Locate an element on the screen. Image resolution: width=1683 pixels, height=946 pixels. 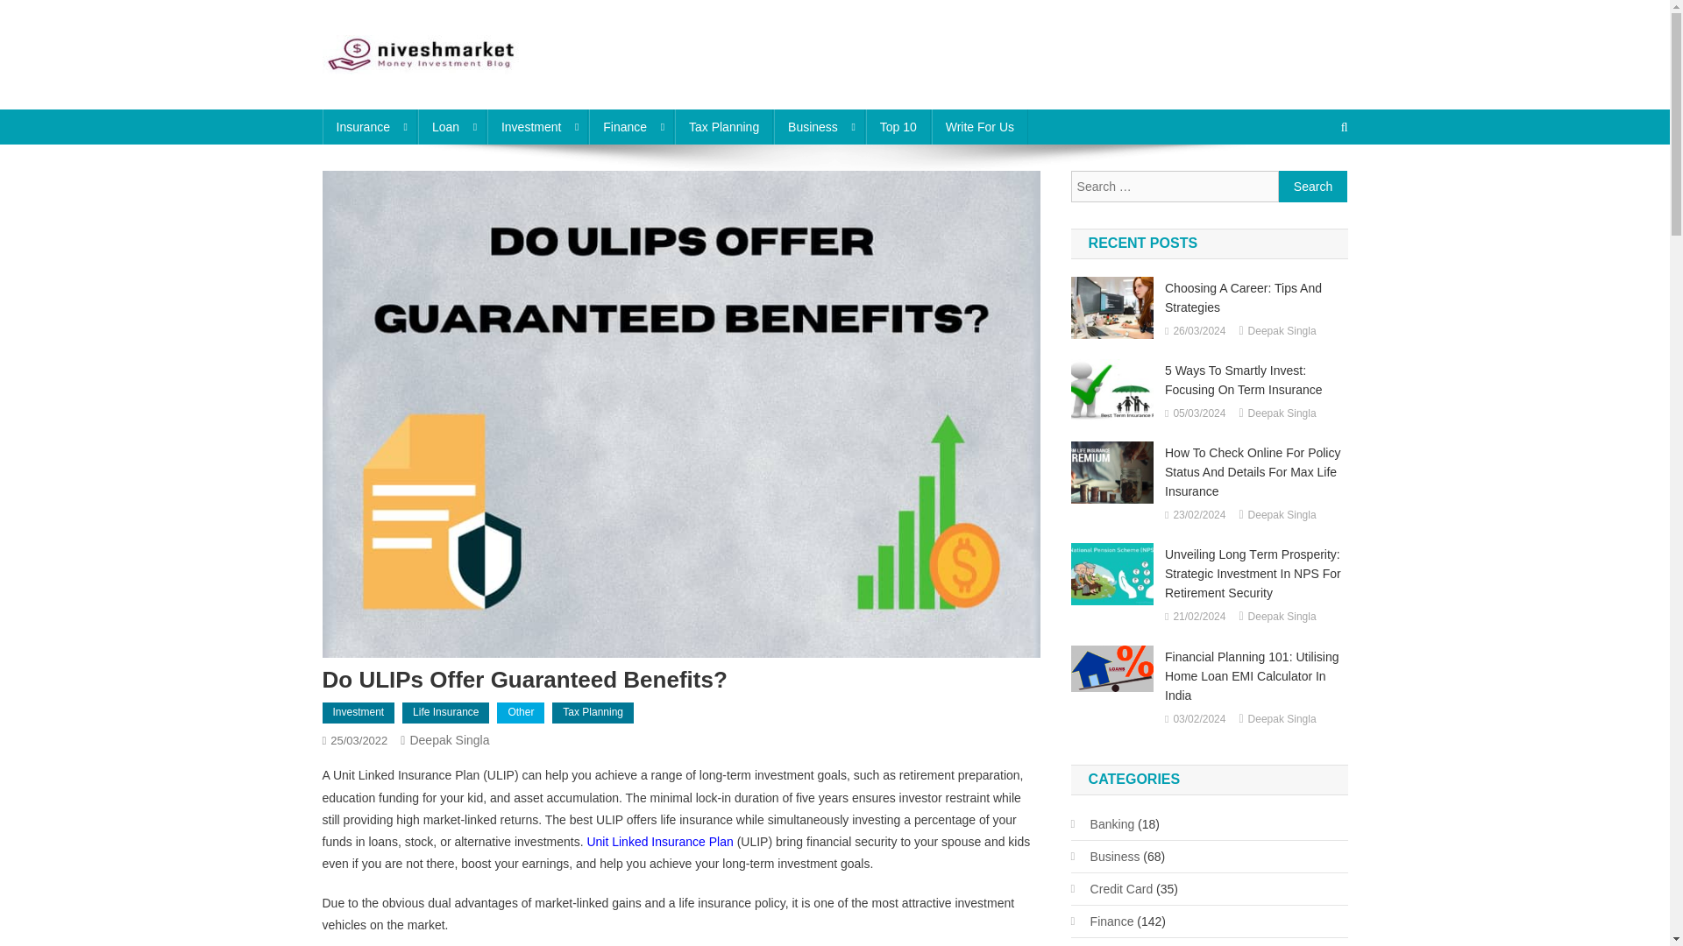
Finance is located at coordinates (631, 127).